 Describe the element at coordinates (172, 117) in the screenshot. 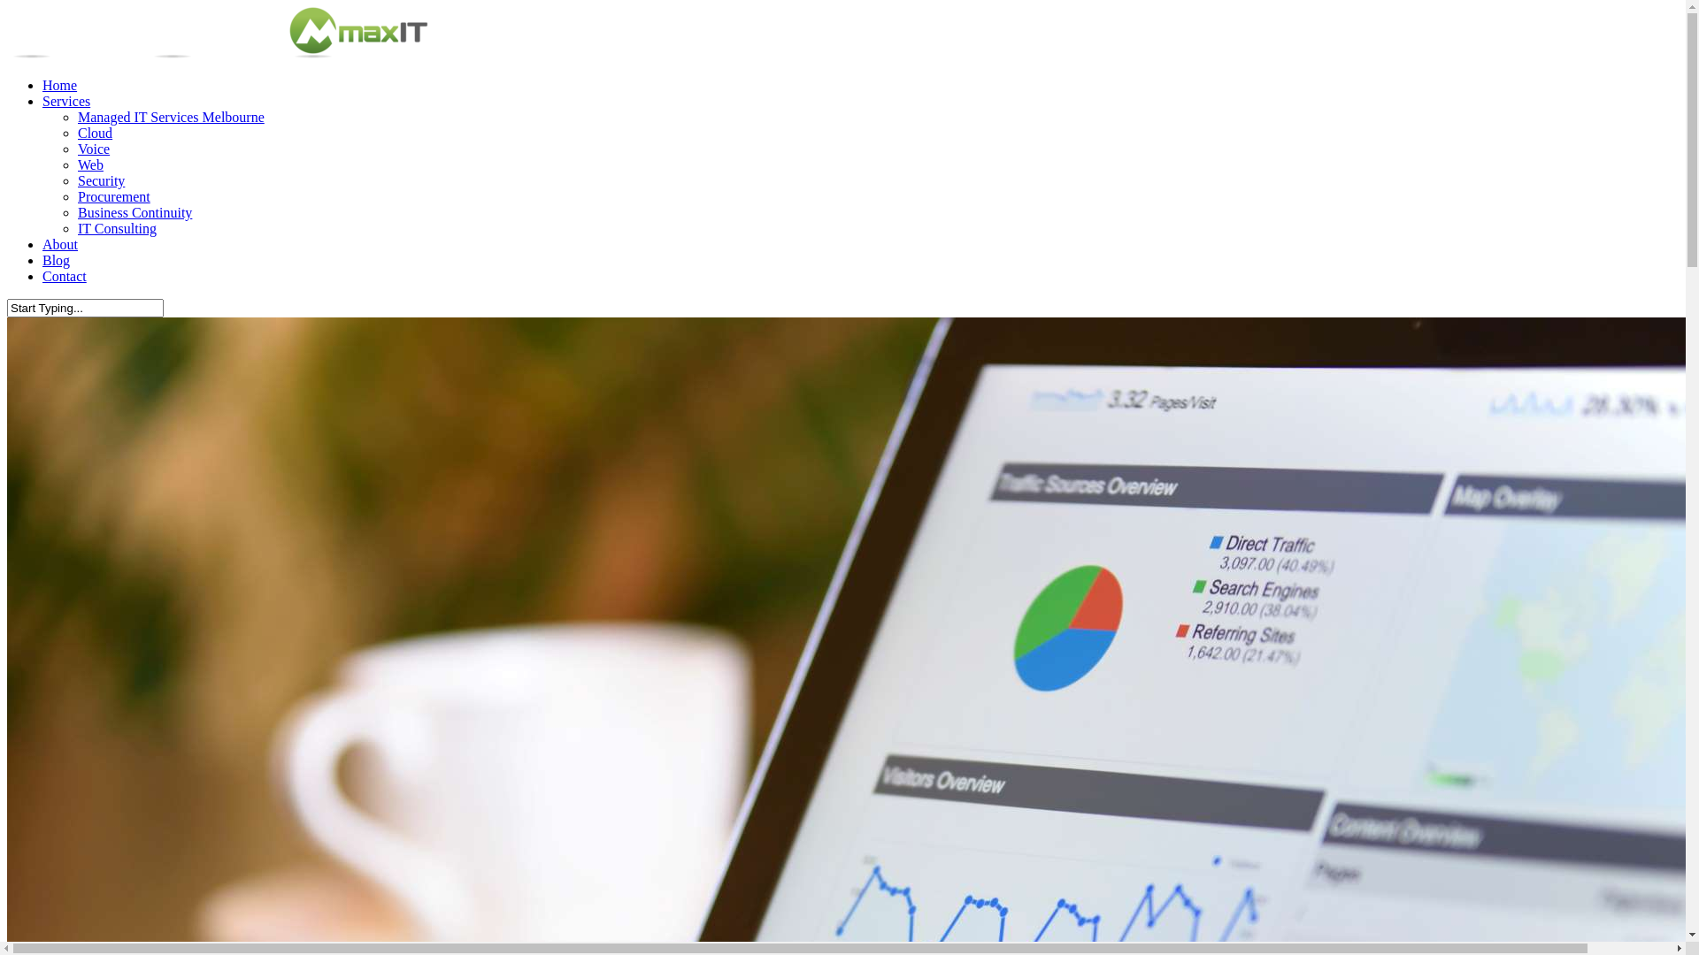

I see `Managed IT Services Melbourne` at that location.